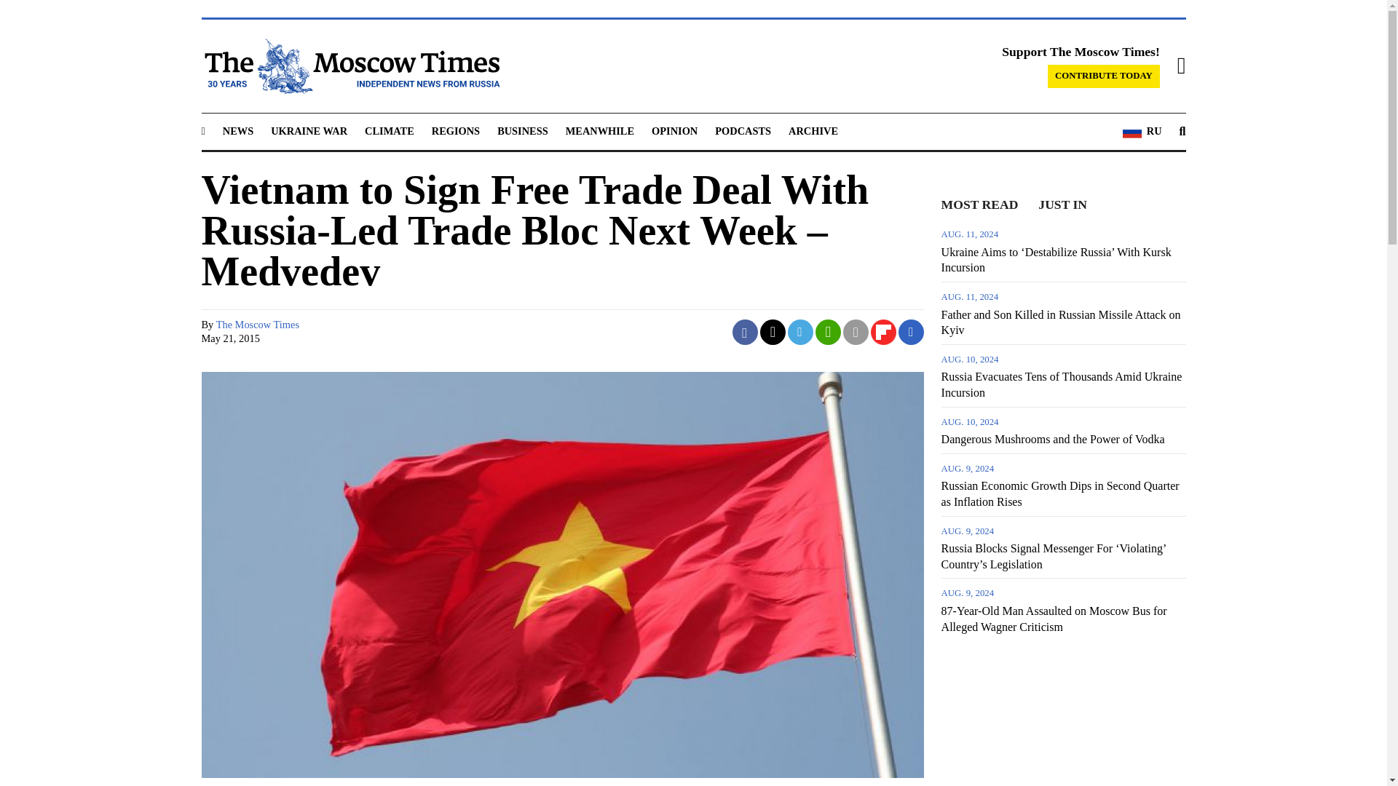  What do you see at coordinates (1142, 132) in the screenshot?
I see `RU` at bounding box center [1142, 132].